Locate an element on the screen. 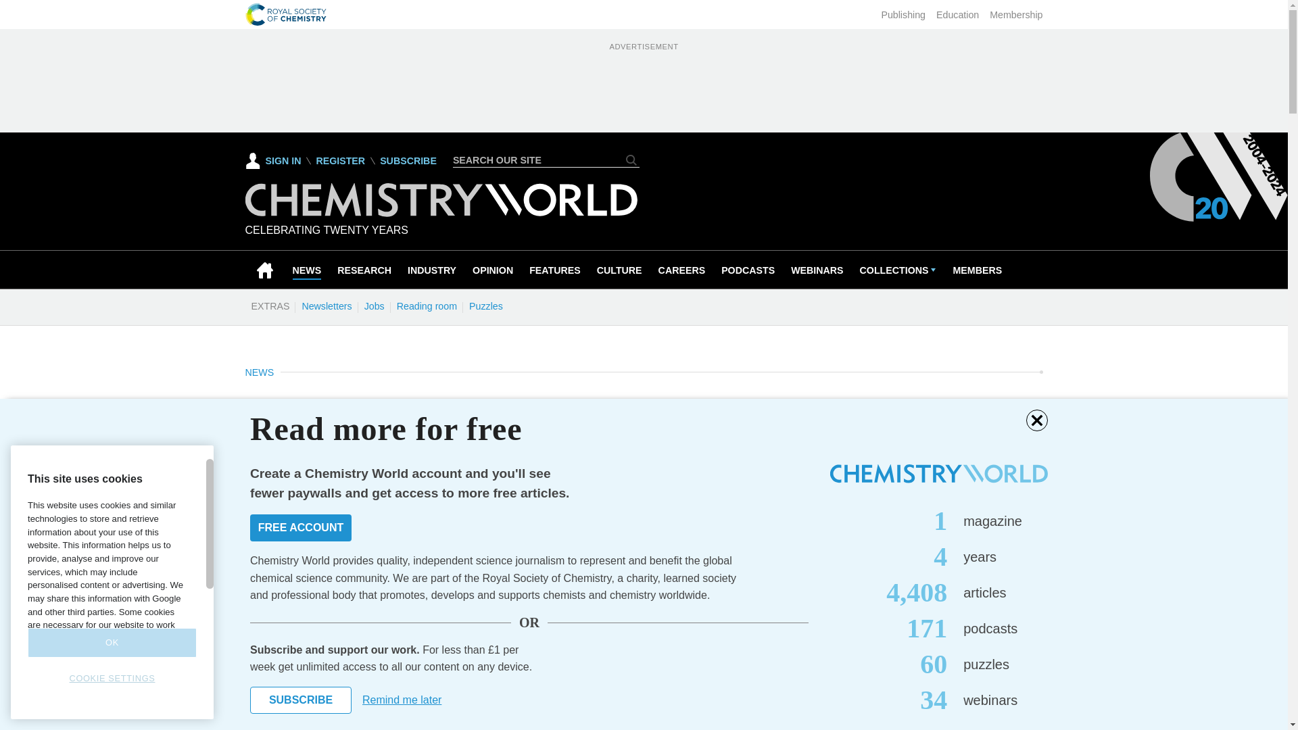  Share this on Facebook is located at coordinates (257, 504).